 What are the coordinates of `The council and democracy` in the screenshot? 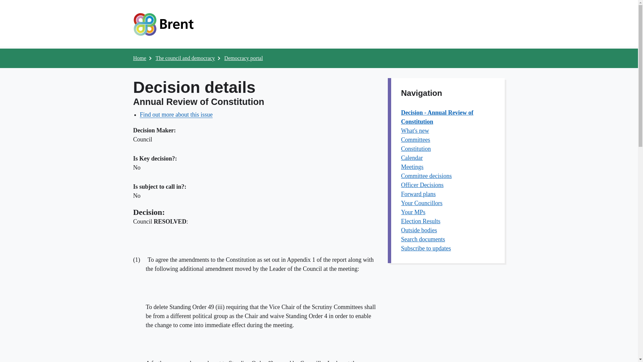 It's located at (185, 58).